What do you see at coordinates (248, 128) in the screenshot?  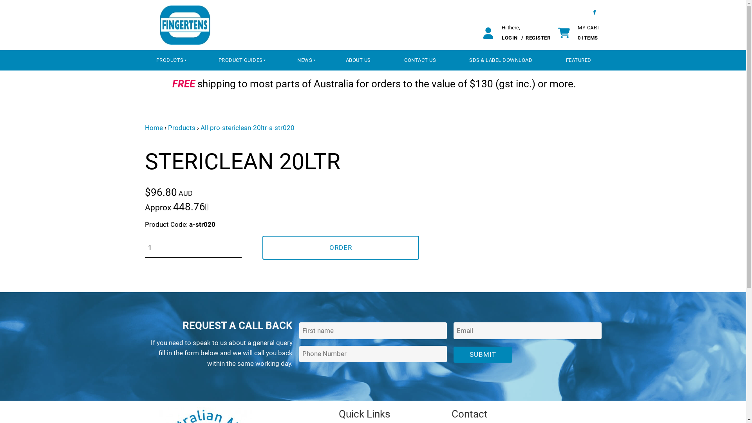 I see `All-pro-stericlean-20ltr-a-str020` at bounding box center [248, 128].